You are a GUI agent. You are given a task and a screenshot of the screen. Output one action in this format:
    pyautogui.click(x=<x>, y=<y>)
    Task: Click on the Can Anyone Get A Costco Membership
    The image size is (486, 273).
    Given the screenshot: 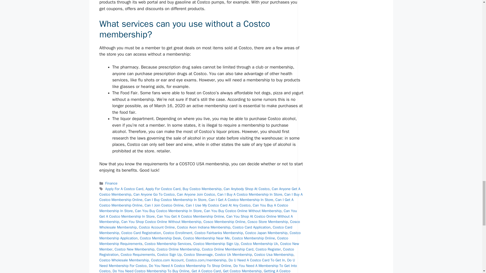 What is the action you would take?
    pyautogui.click(x=199, y=191)
    